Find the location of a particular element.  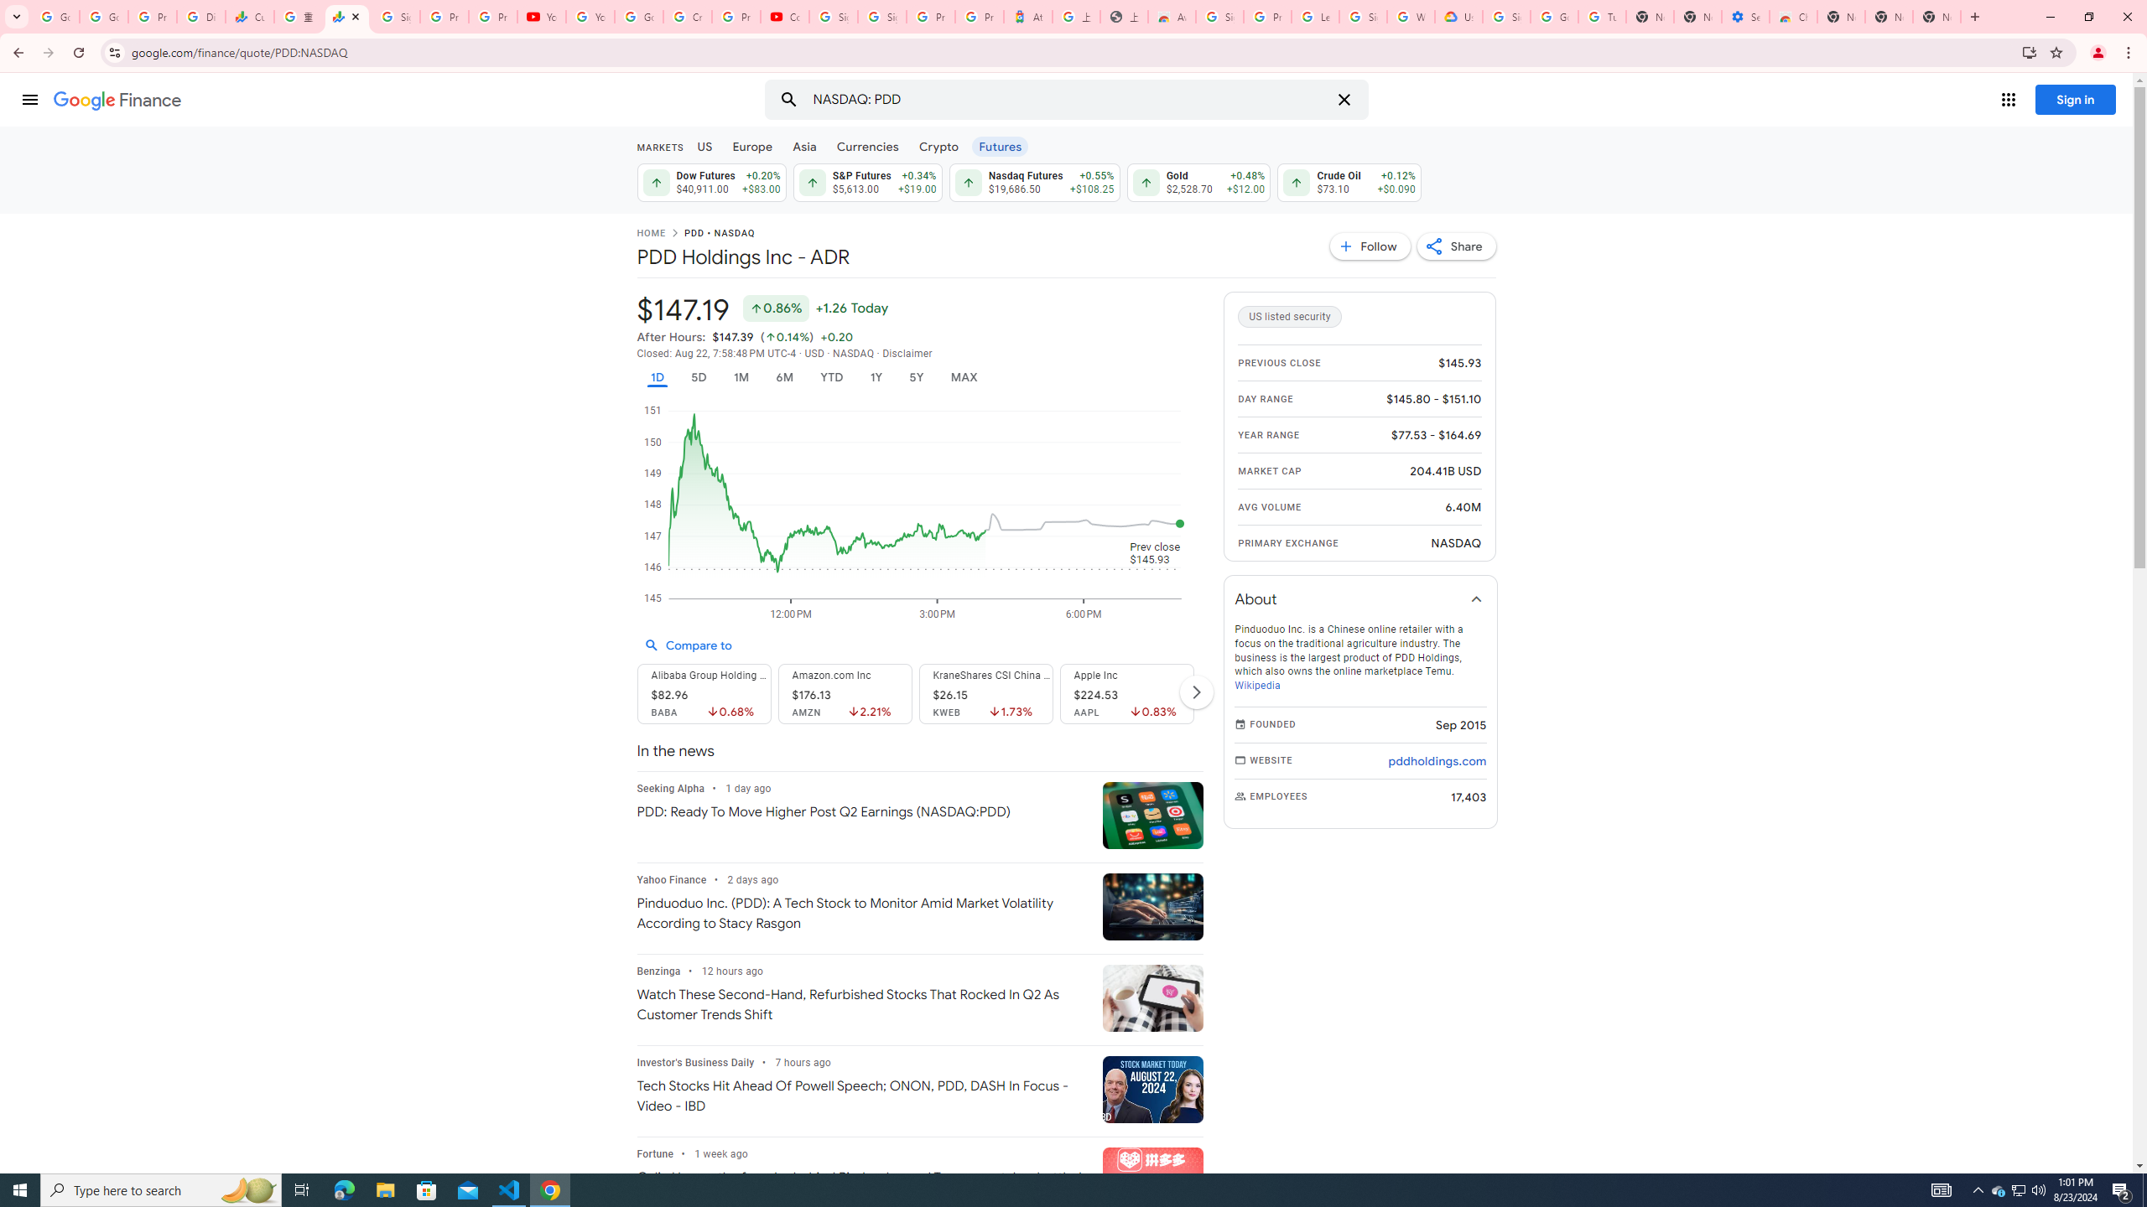

Address and search bar is located at coordinates (1072, 52).